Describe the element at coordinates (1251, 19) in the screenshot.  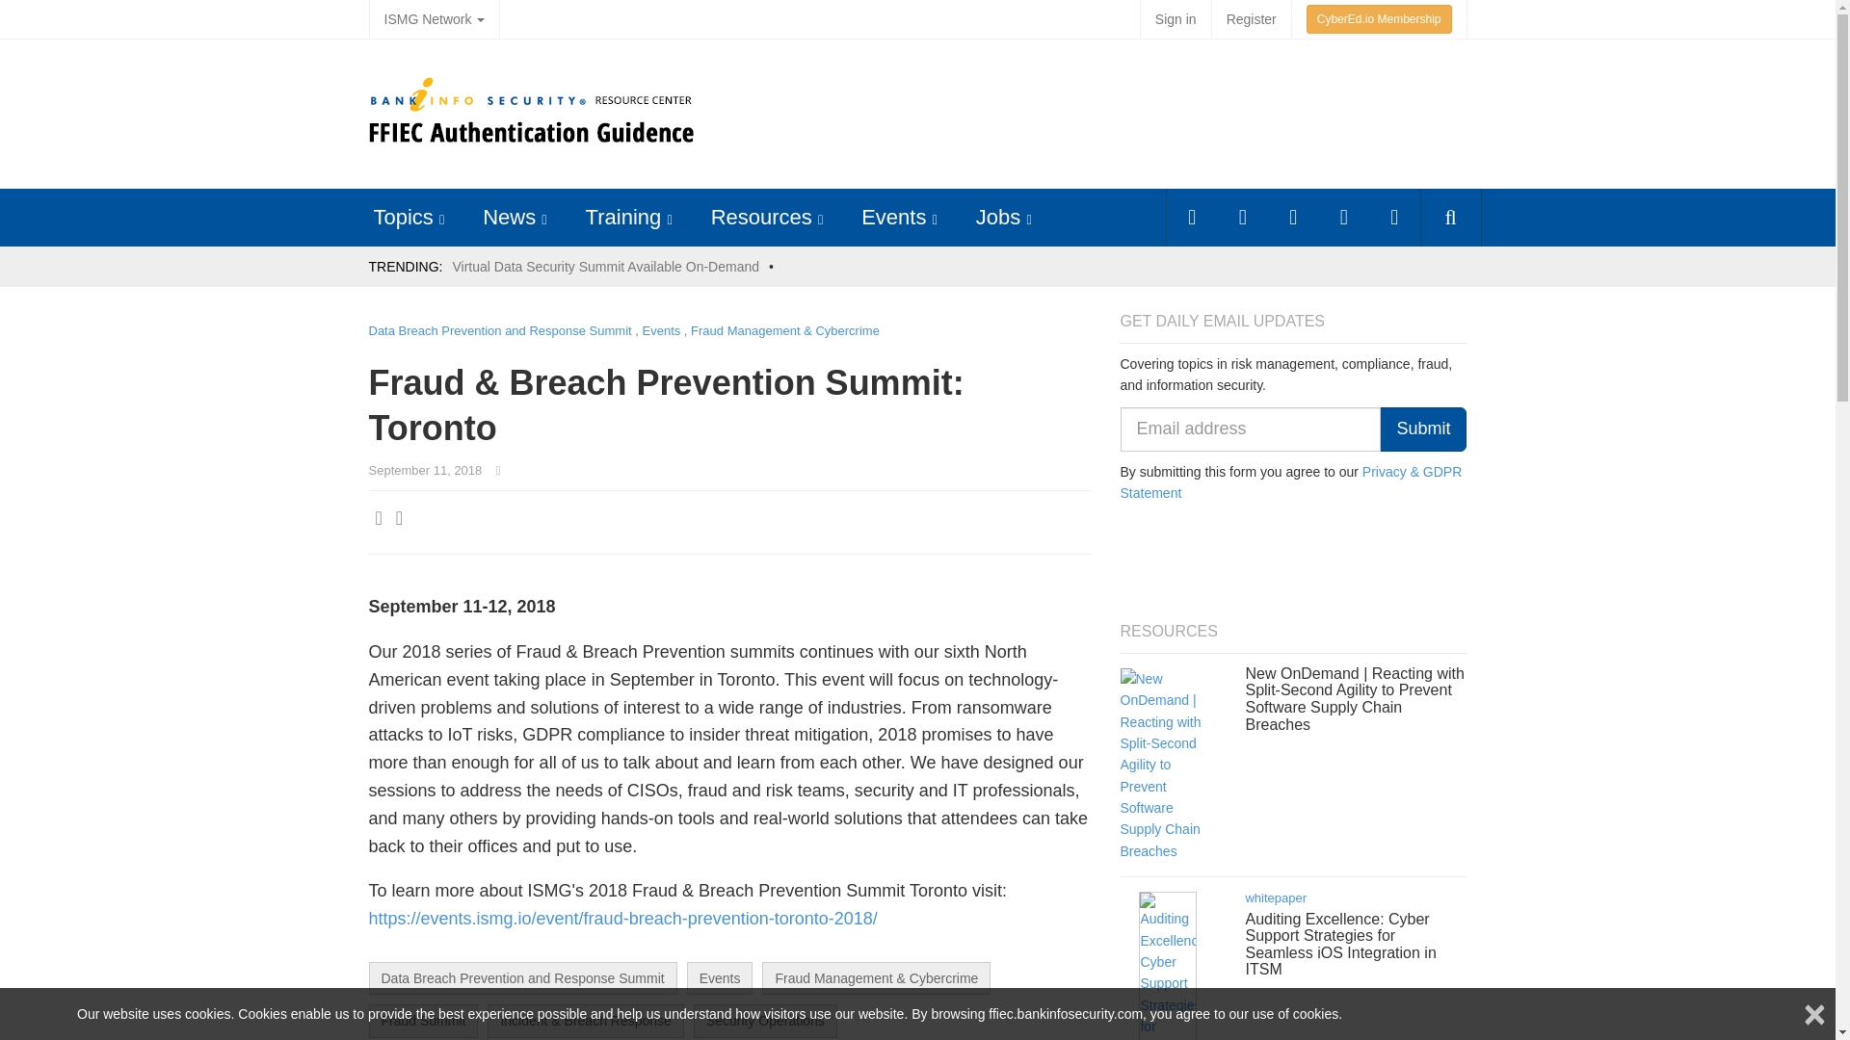
I see `Register` at that location.